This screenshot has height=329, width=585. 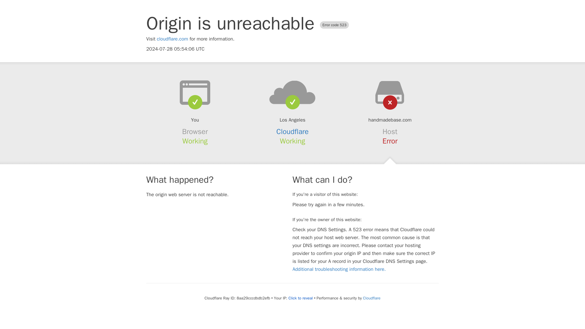 What do you see at coordinates (339, 269) in the screenshot?
I see `Additional troubleshooting information here.` at bounding box center [339, 269].